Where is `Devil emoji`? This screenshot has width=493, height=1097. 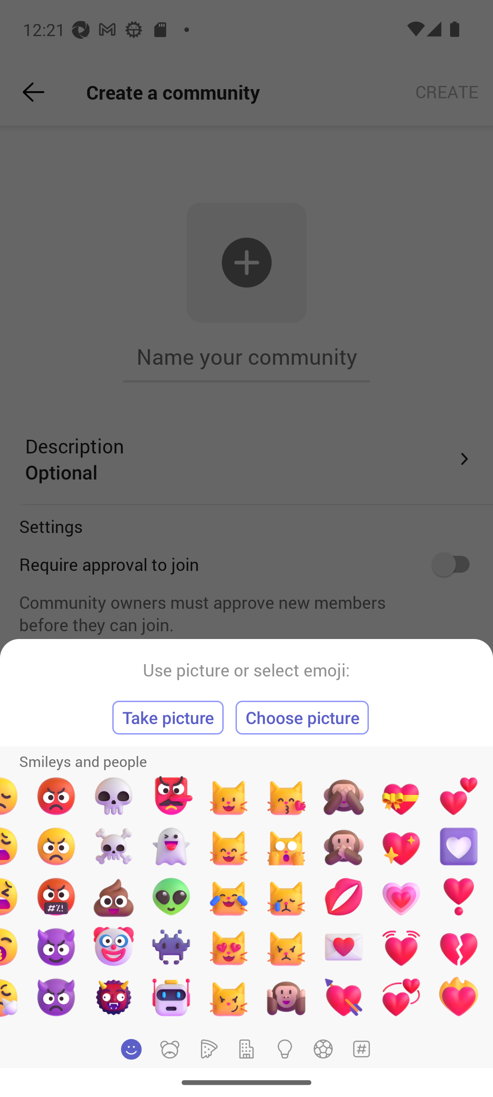
Devil emoji is located at coordinates (56, 947).